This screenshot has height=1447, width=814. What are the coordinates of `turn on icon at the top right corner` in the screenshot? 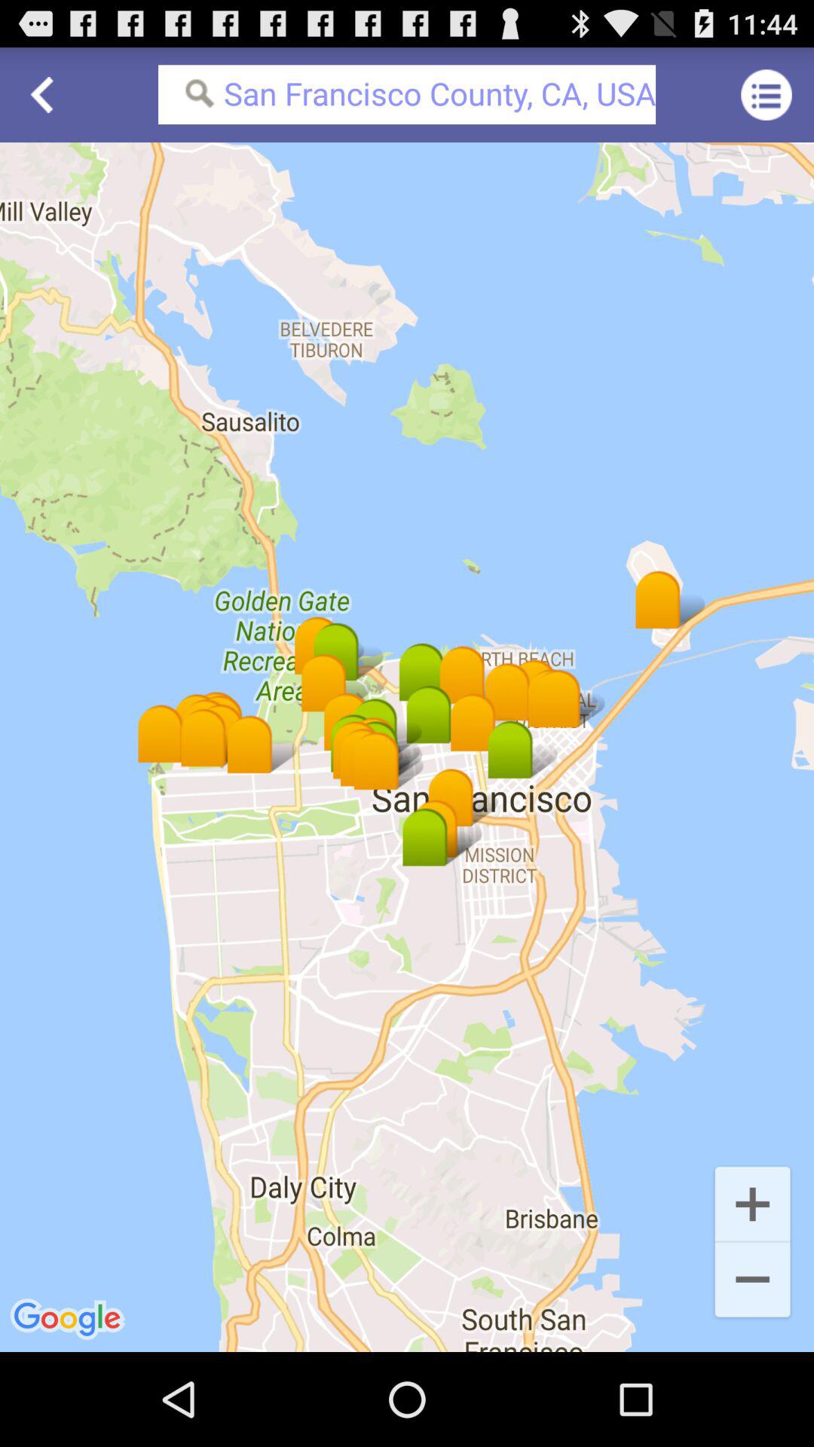 It's located at (766, 95).